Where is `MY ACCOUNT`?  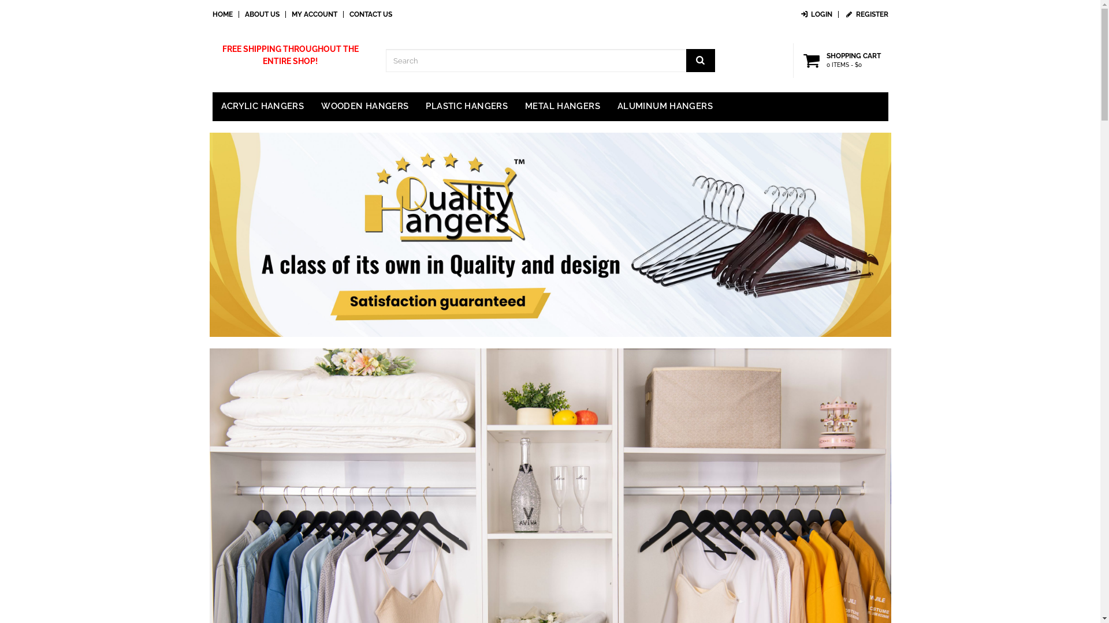 MY ACCOUNT is located at coordinates (314, 14).